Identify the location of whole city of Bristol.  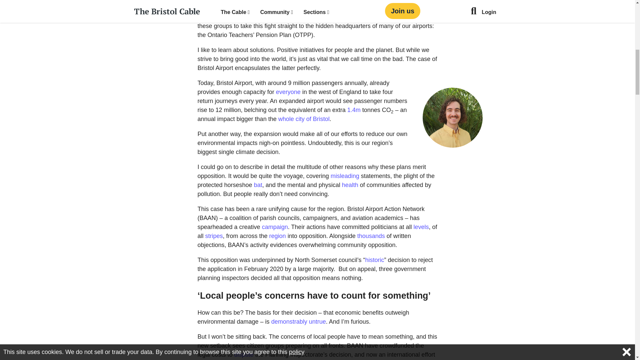
(304, 119).